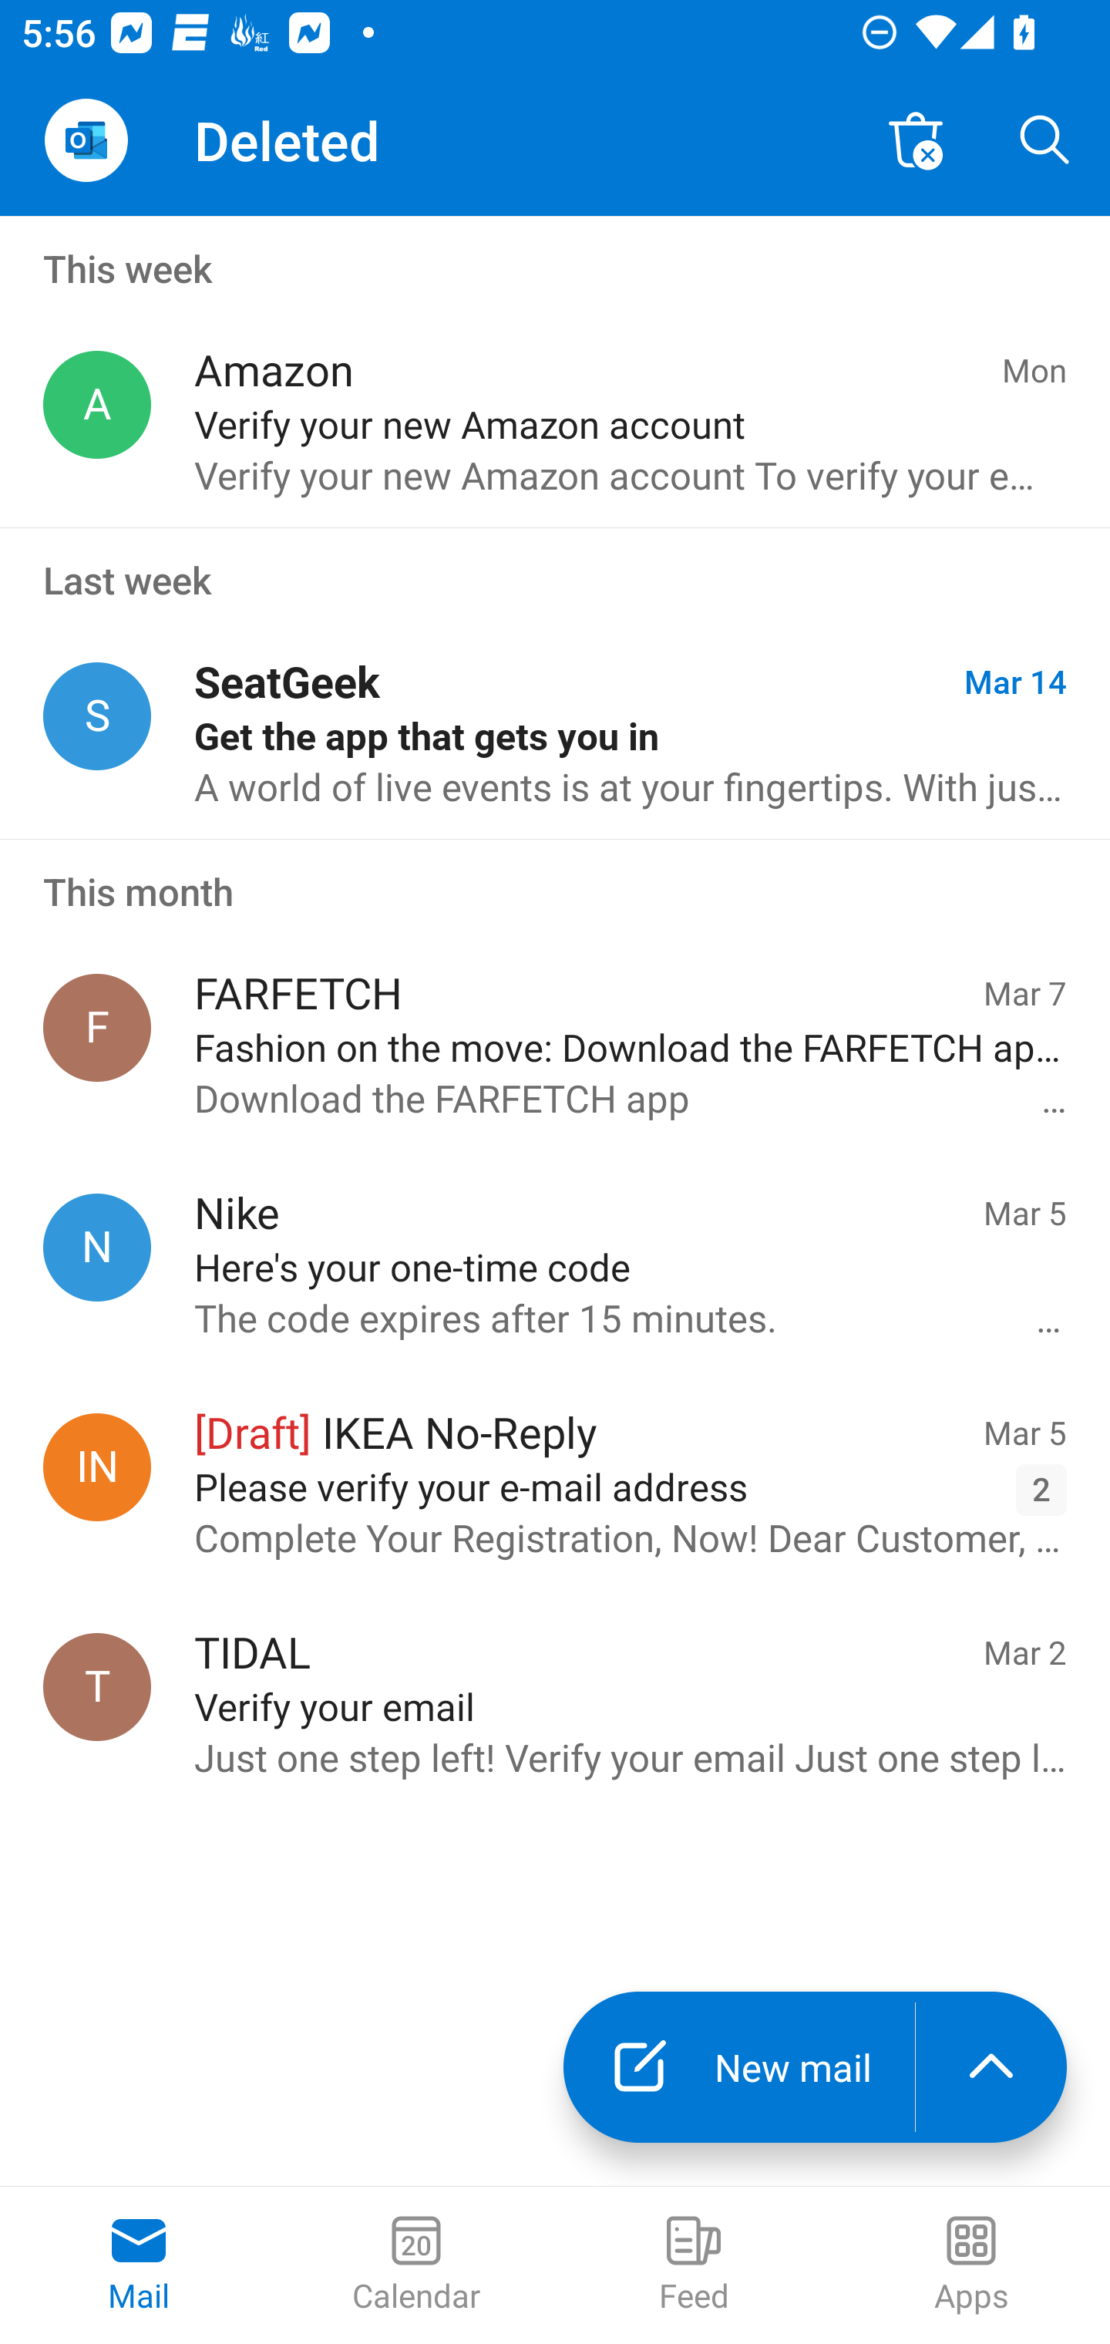  Describe the element at coordinates (991, 2067) in the screenshot. I see `launch the extended action menu` at that location.